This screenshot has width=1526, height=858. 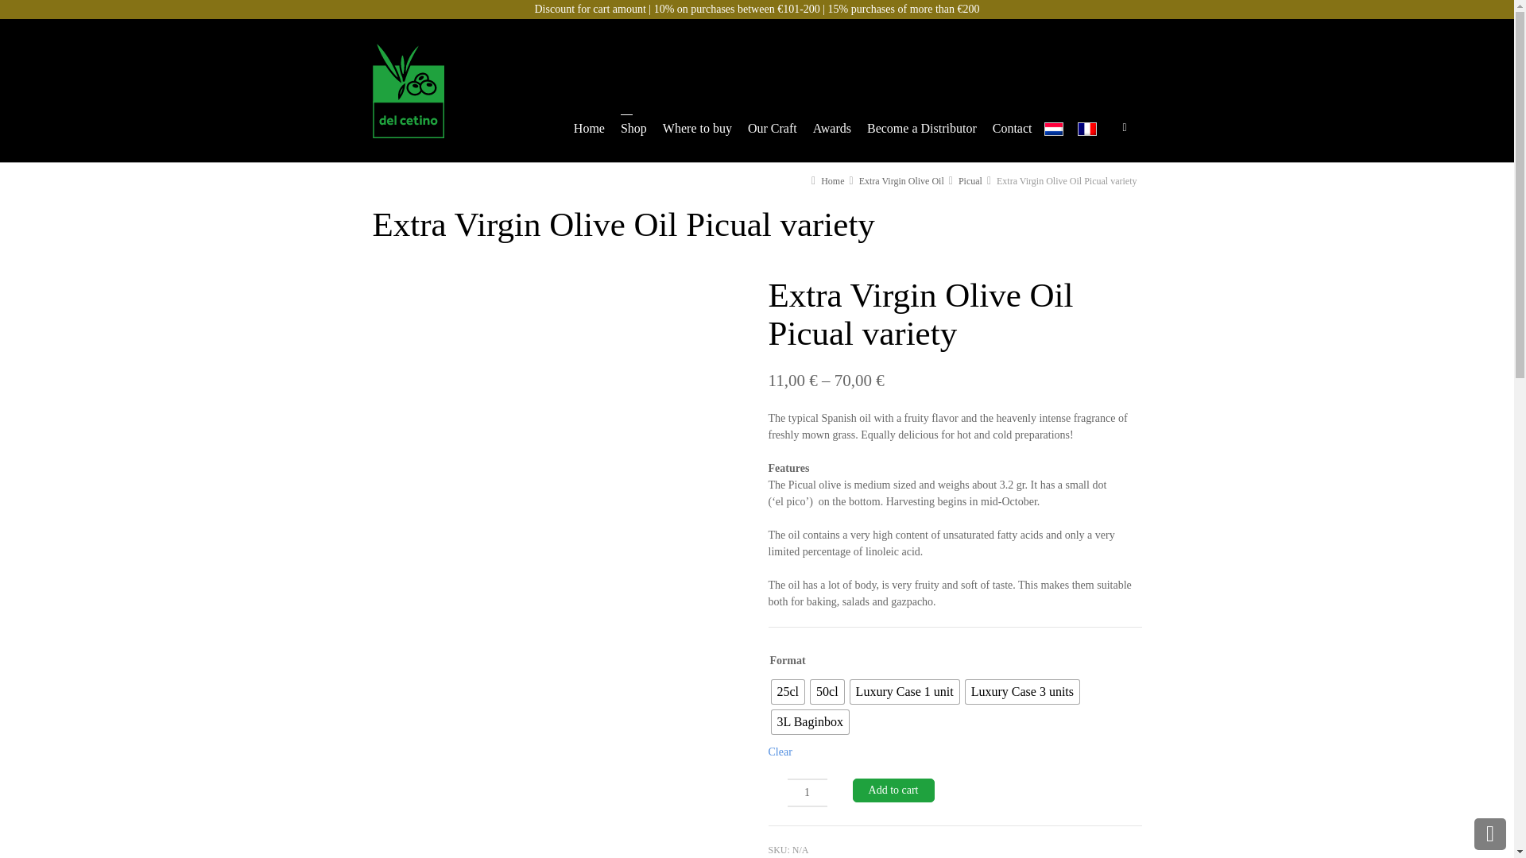 What do you see at coordinates (590, 132) in the screenshot?
I see `Home` at bounding box center [590, 132].